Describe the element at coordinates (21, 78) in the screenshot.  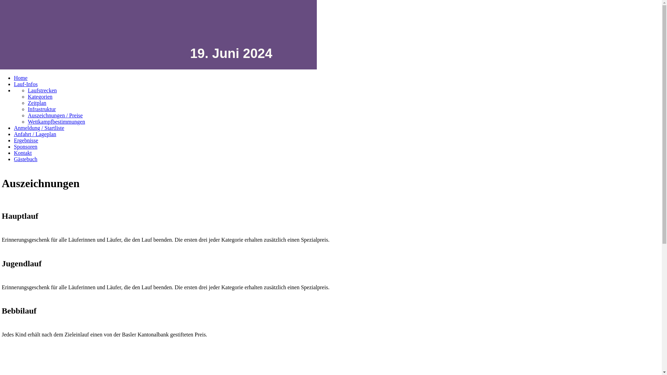
I see `Home` at that location.